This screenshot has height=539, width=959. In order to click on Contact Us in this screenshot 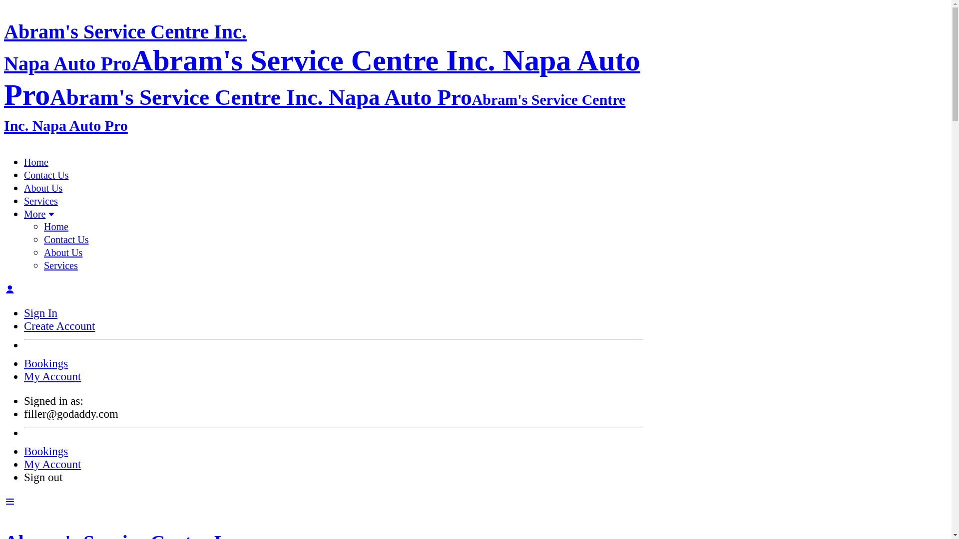, I will do `click(46, 175)`.